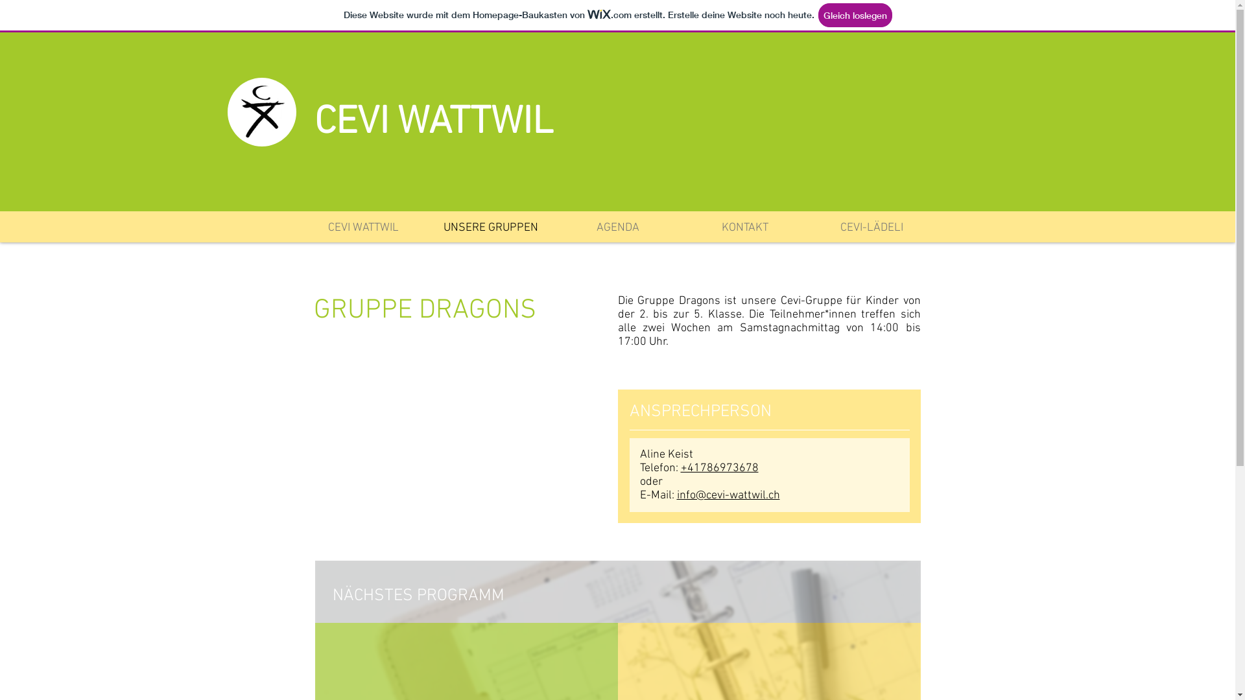 The height and width of the screenshot is (700, 1245). Describe the element at coordinates (617, 228) in the screenshot. I see `AGENDA` at that location.